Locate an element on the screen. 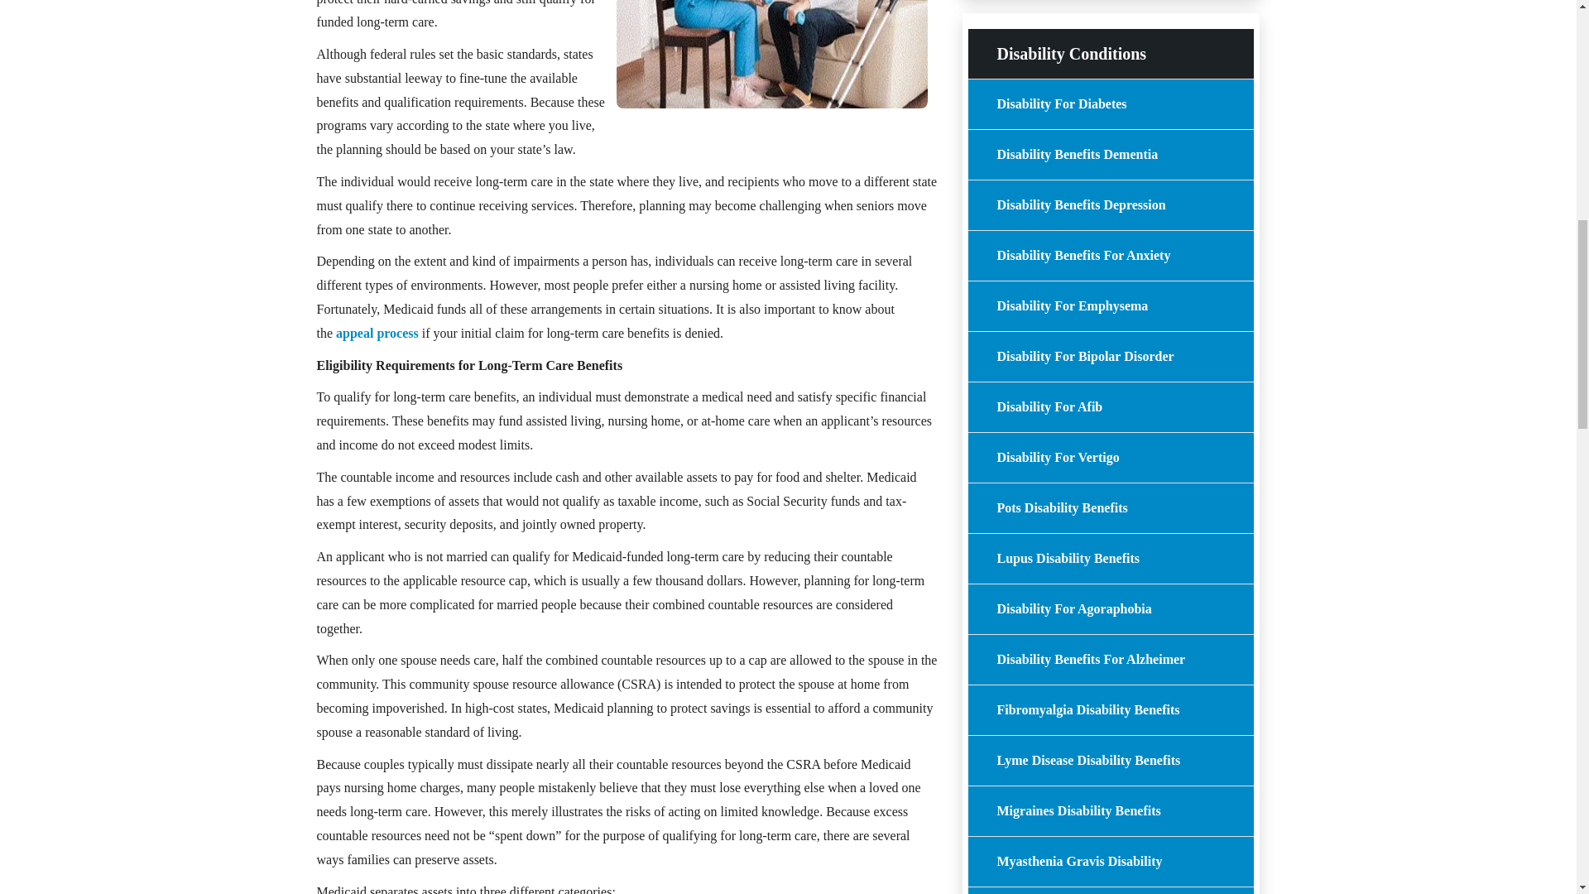 The width and height of the screenshot is (1589, 894). Disability Benefits Dementia is located at coordinates (1111, 154).